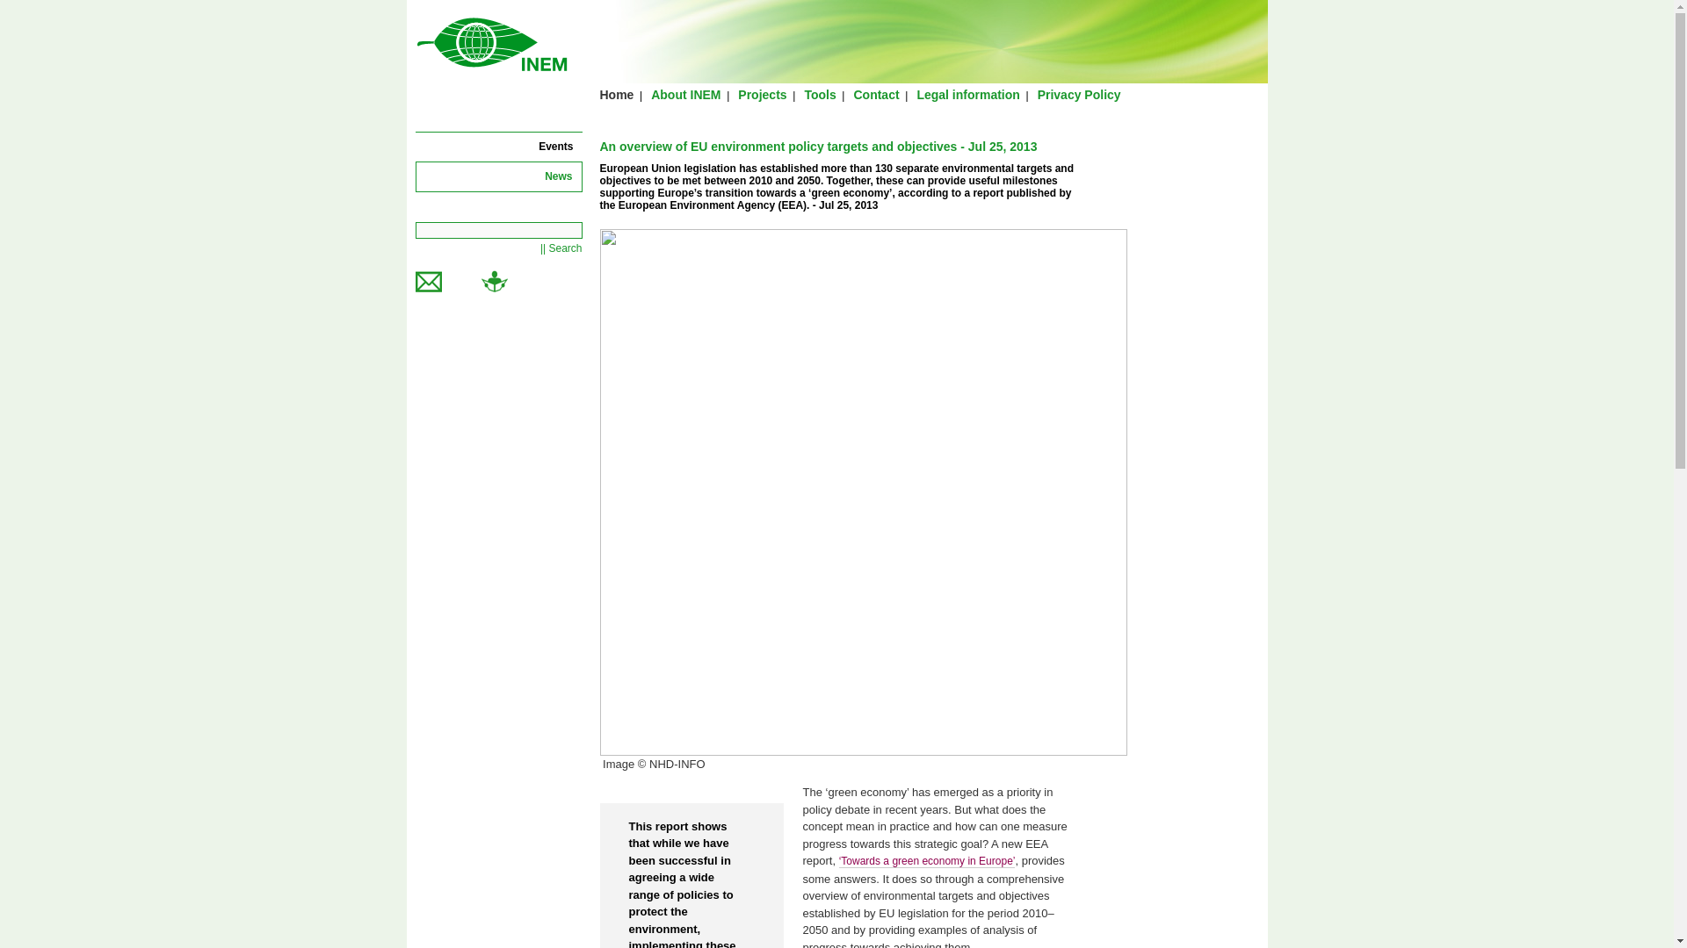 Image resolution: width=1687 pixels, height=948 pixels. Describe the element at coordinates (762, 95) in the screenshot. I see `Projects` at that location.